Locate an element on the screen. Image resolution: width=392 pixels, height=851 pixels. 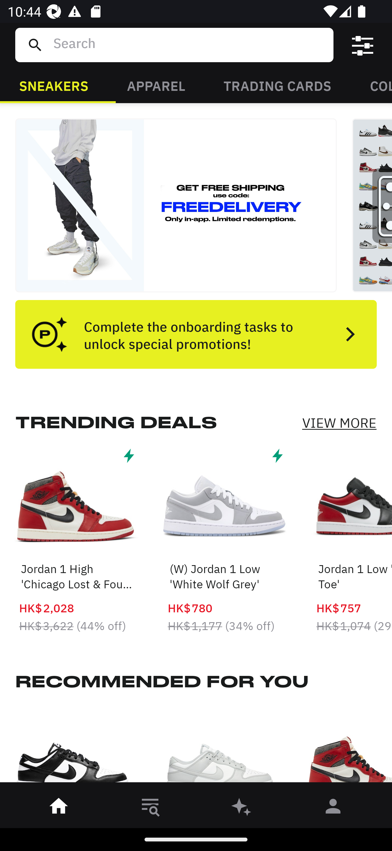
󰋜 is located at coordinates (59, 808).